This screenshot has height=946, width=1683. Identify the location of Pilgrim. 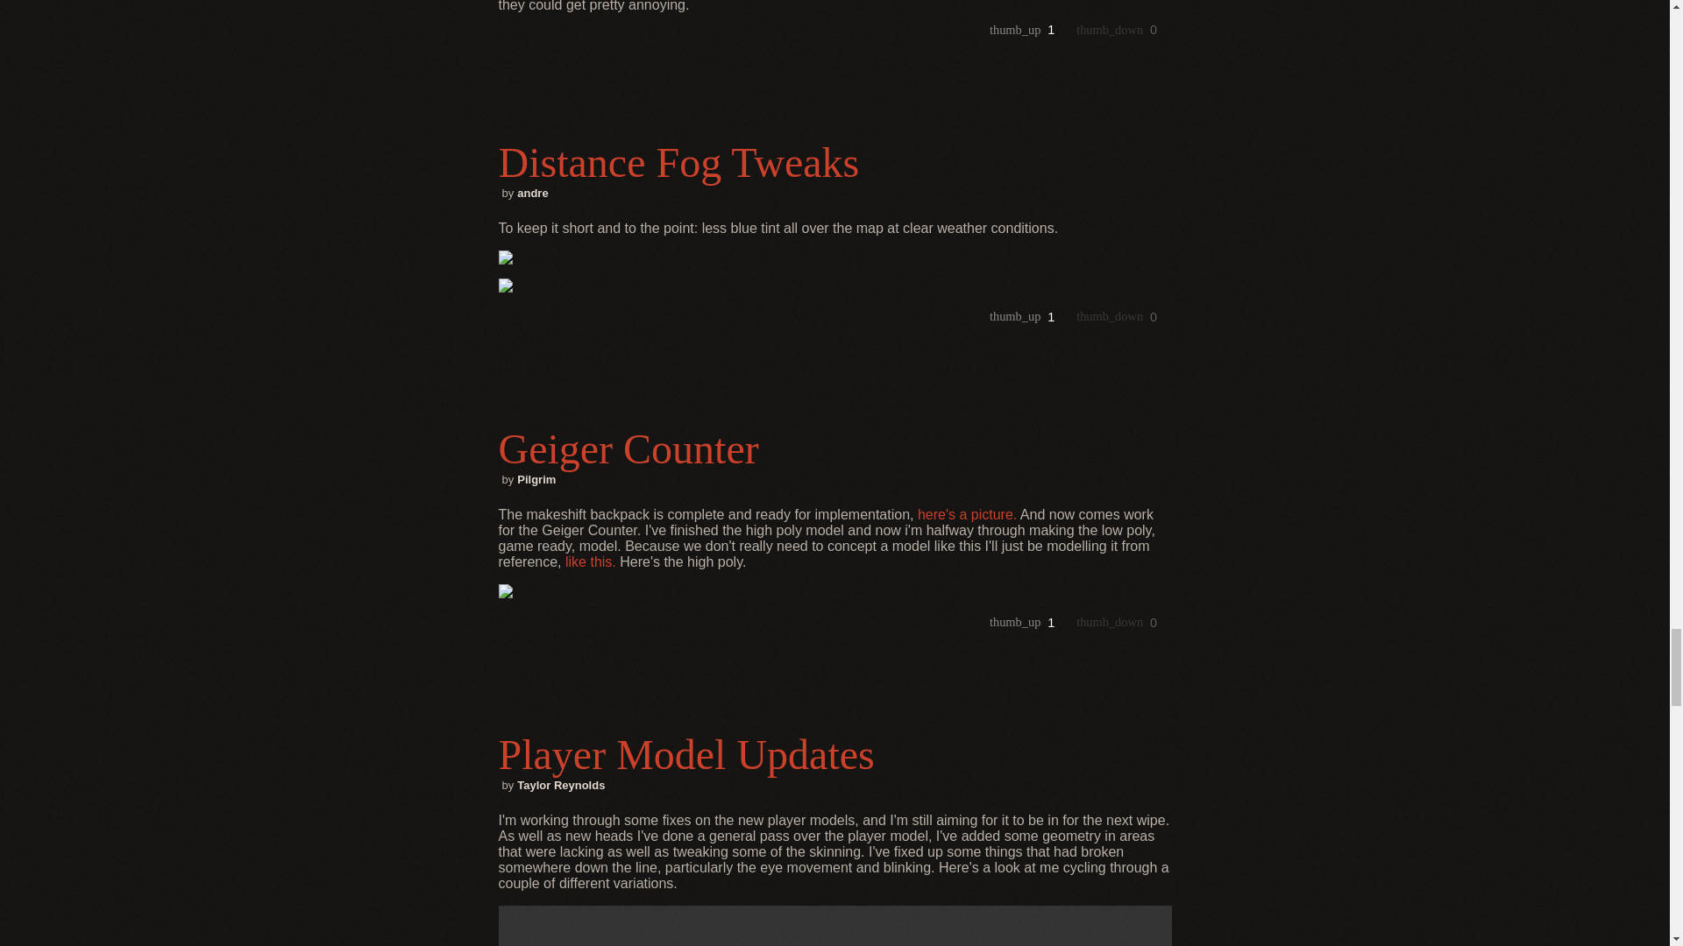
(536, 480).